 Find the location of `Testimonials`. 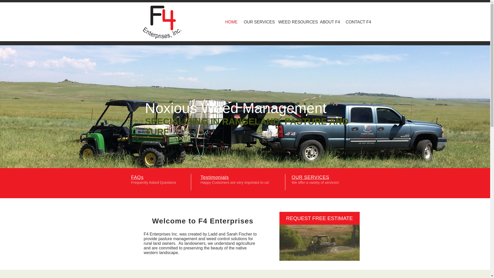

Testimonials is located at coordinates (215, 177).